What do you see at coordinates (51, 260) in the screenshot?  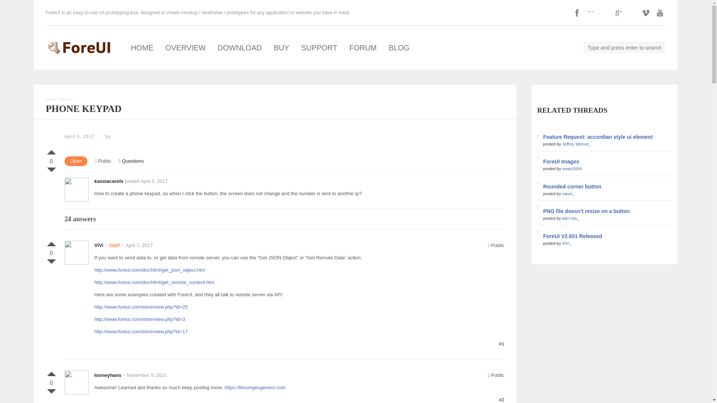 I see `VOTE DOWN` at bounding box center [51, 260].